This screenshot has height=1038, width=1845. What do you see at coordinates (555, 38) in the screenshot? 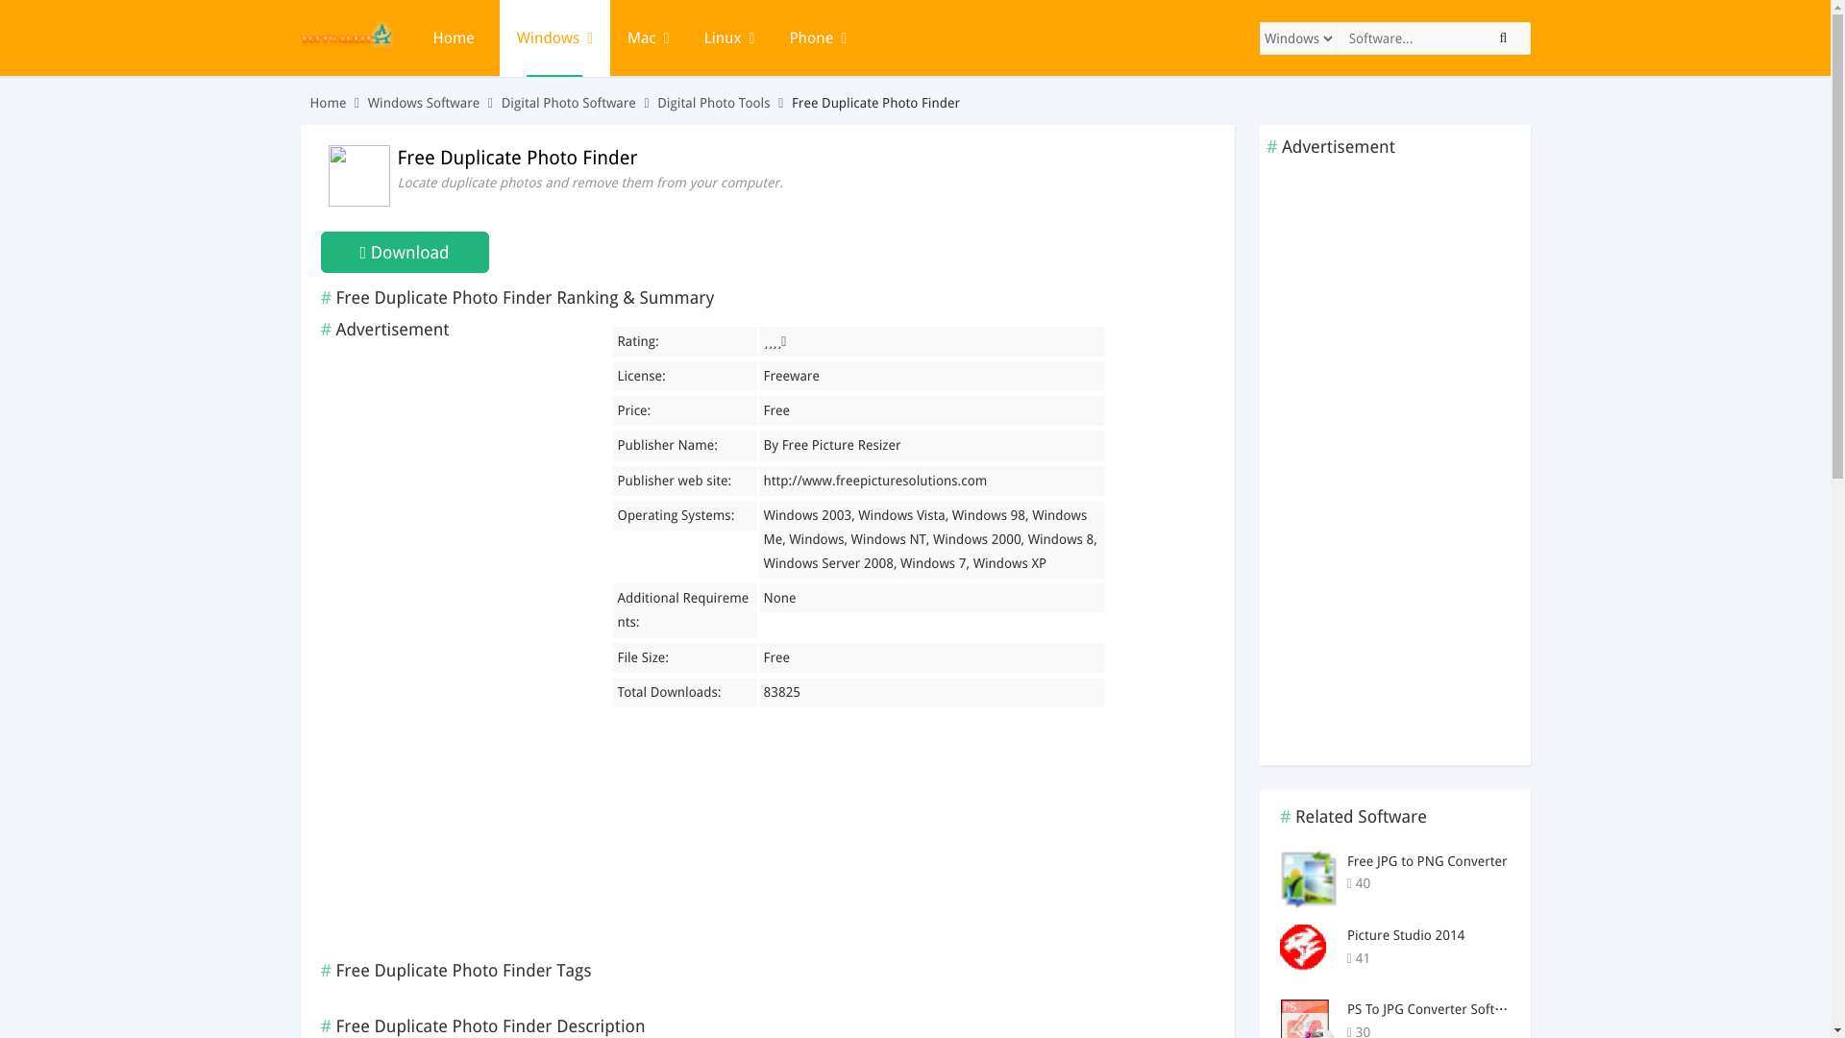
I see `Windows` at bounding box center [555, 38].